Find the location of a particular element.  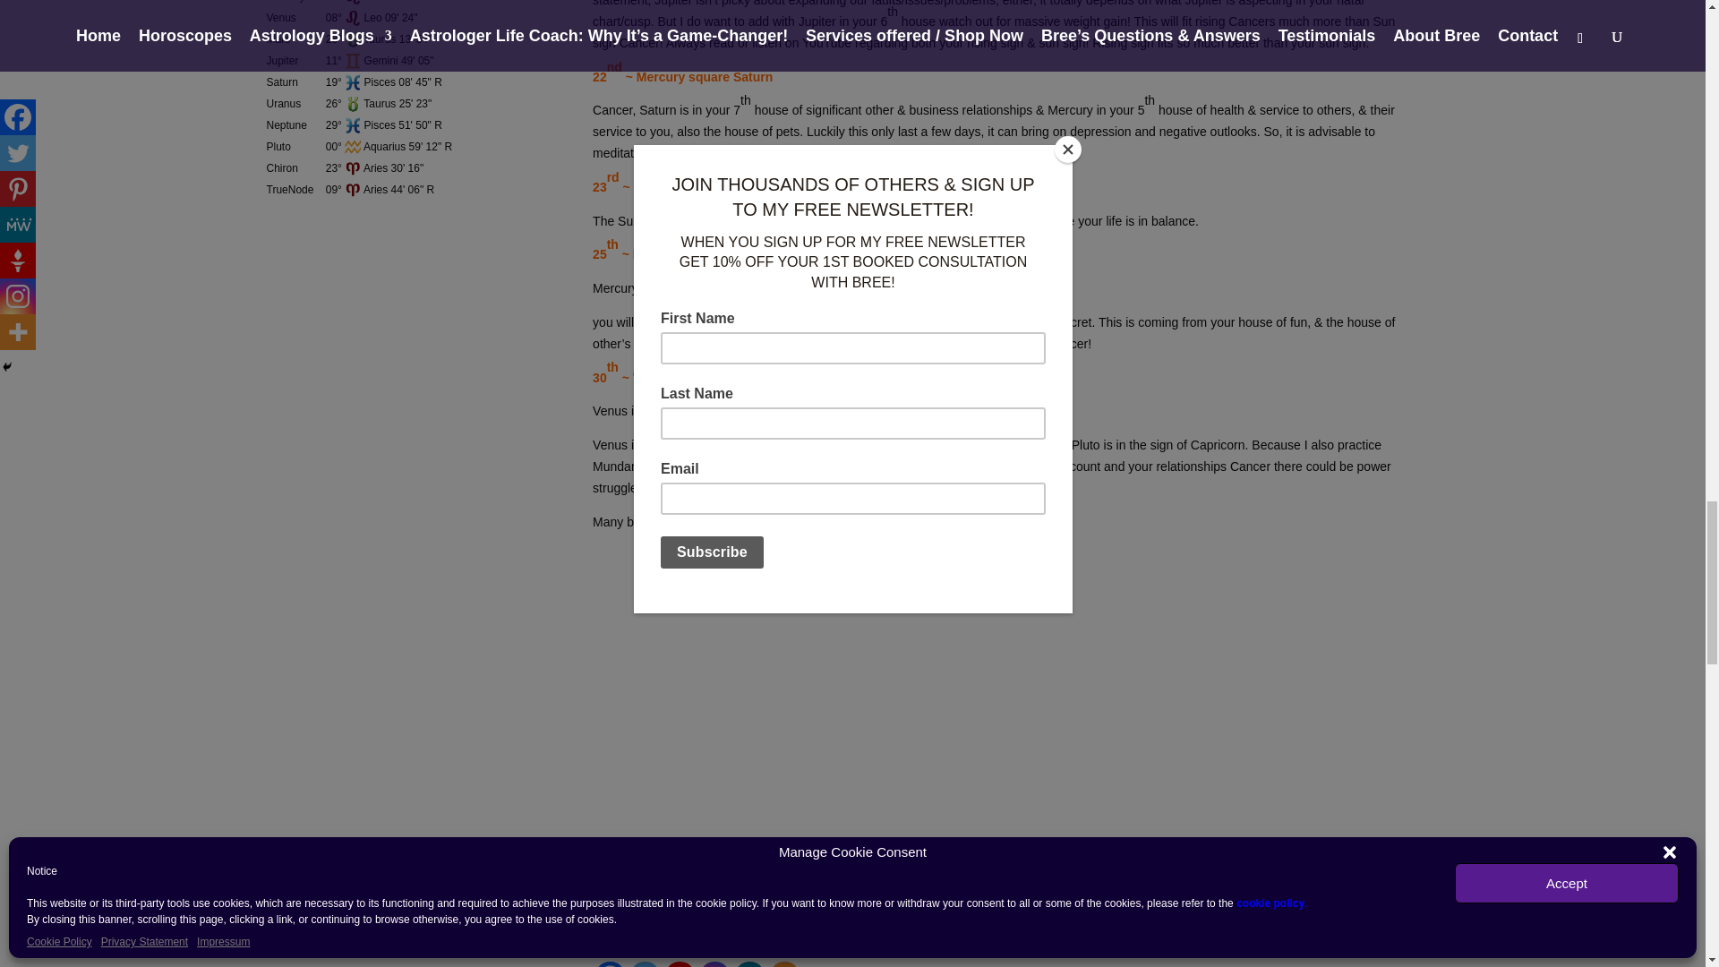

Instagram is located at coordinates (714, 963).